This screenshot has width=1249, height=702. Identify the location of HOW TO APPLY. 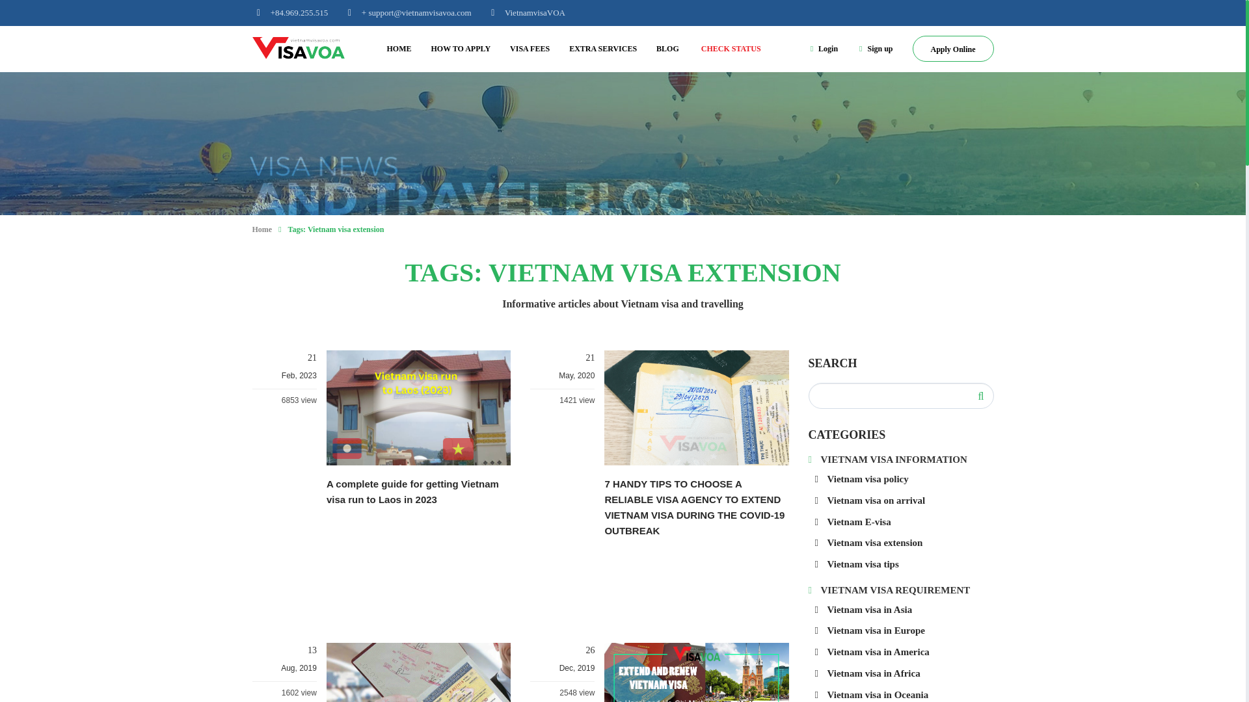
(461, 48).